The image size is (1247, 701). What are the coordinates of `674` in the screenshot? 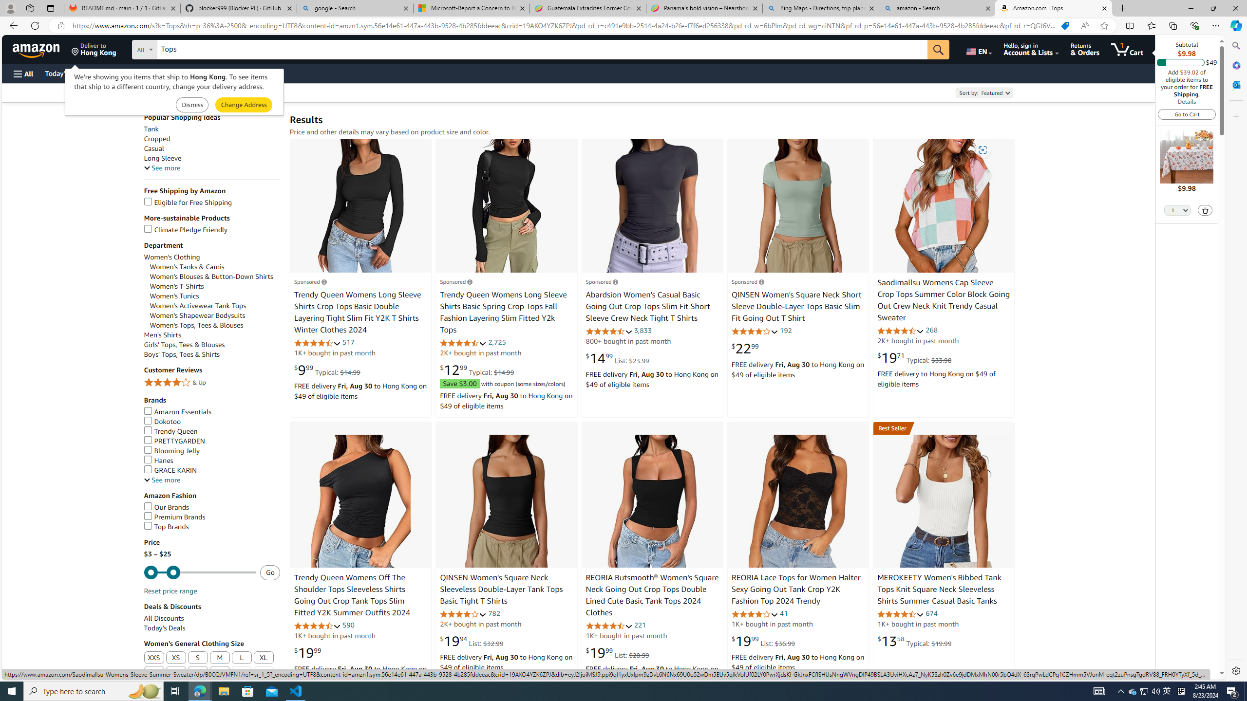 It's located at (931, 613).